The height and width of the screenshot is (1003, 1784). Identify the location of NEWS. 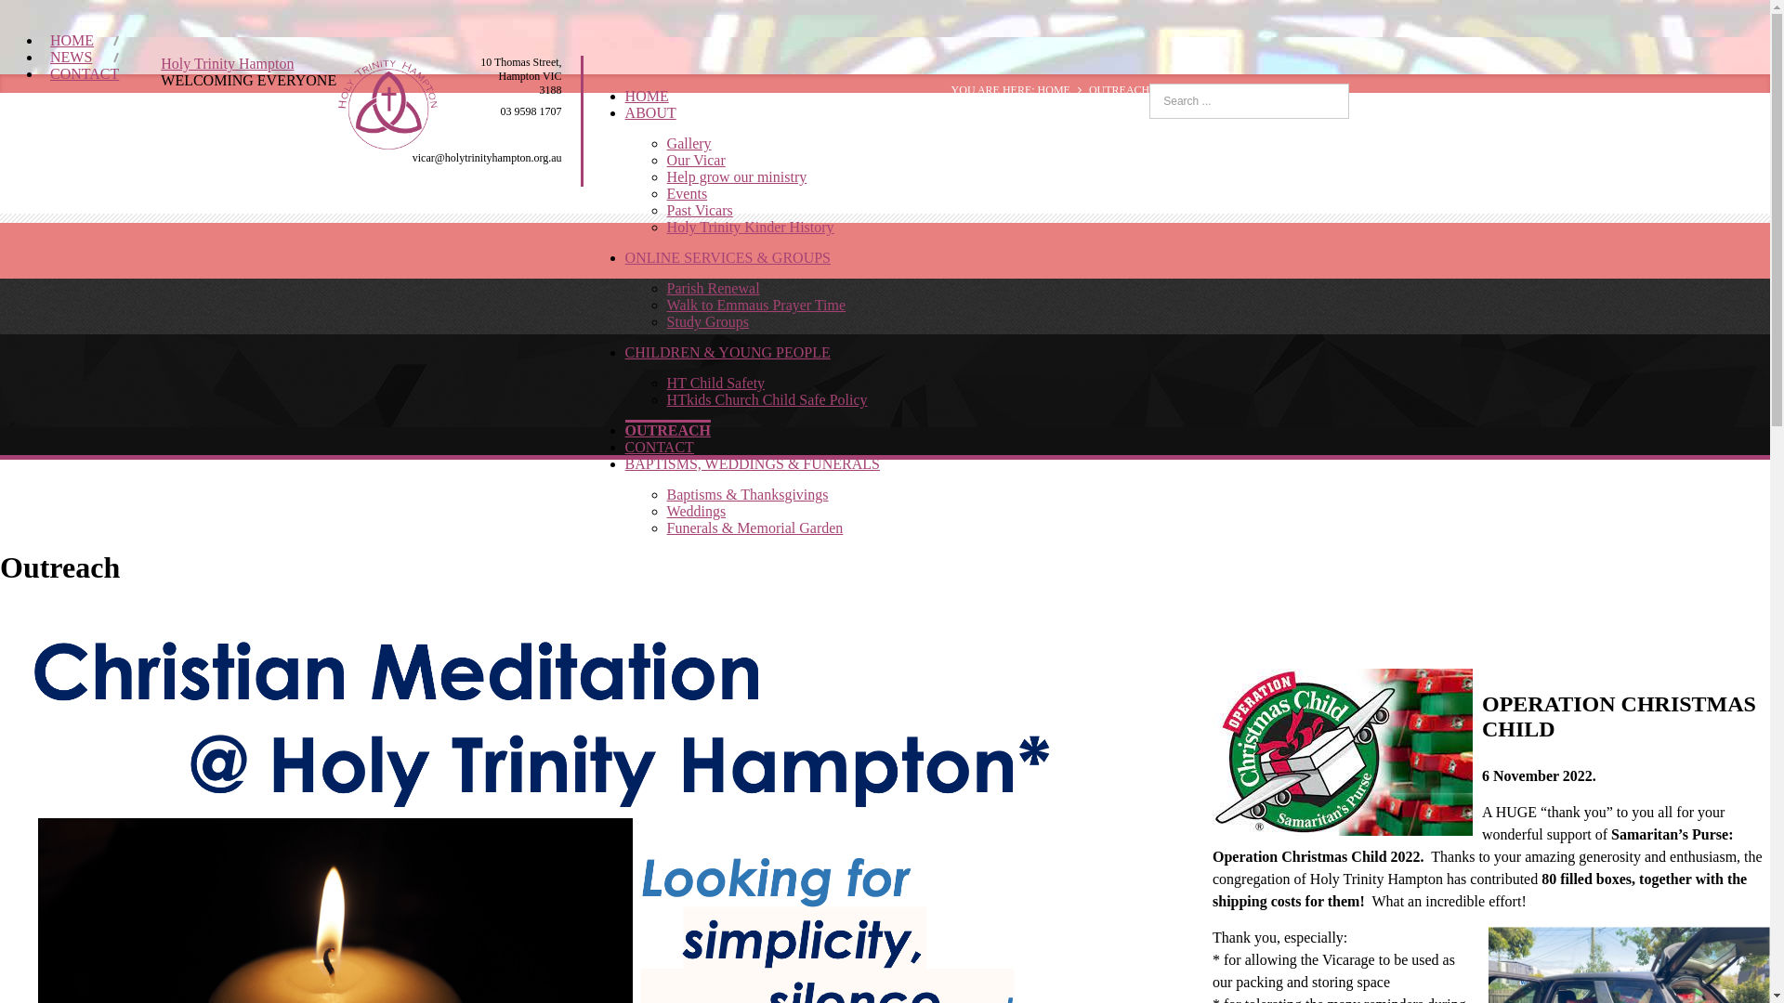
(71, 58).